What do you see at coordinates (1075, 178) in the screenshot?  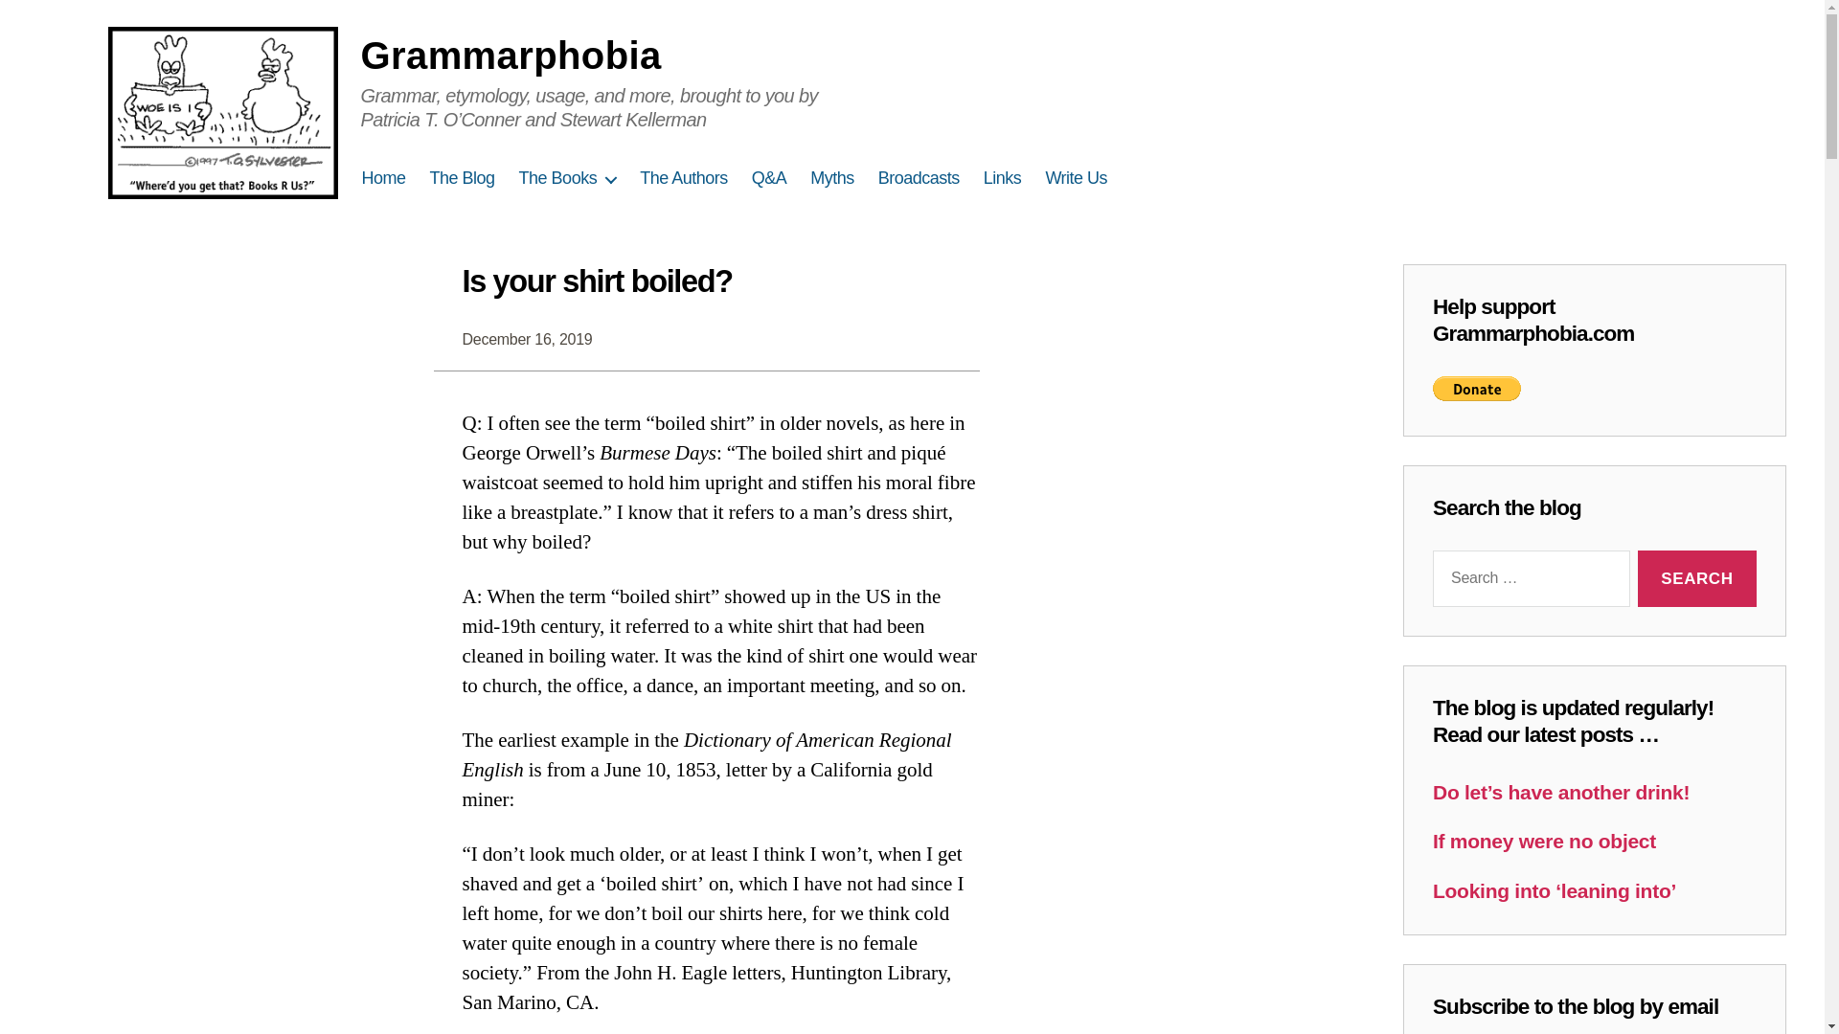 I see `Write Us` at bounding box center [1075, 178].